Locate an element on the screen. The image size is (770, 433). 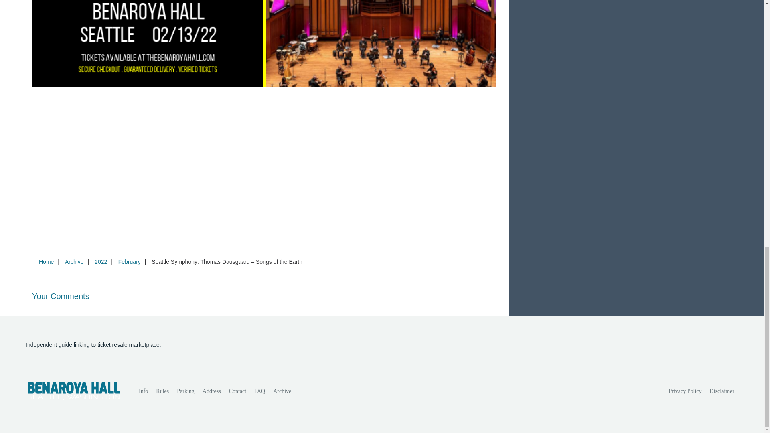
Rules is located at coordinates (162, 391).